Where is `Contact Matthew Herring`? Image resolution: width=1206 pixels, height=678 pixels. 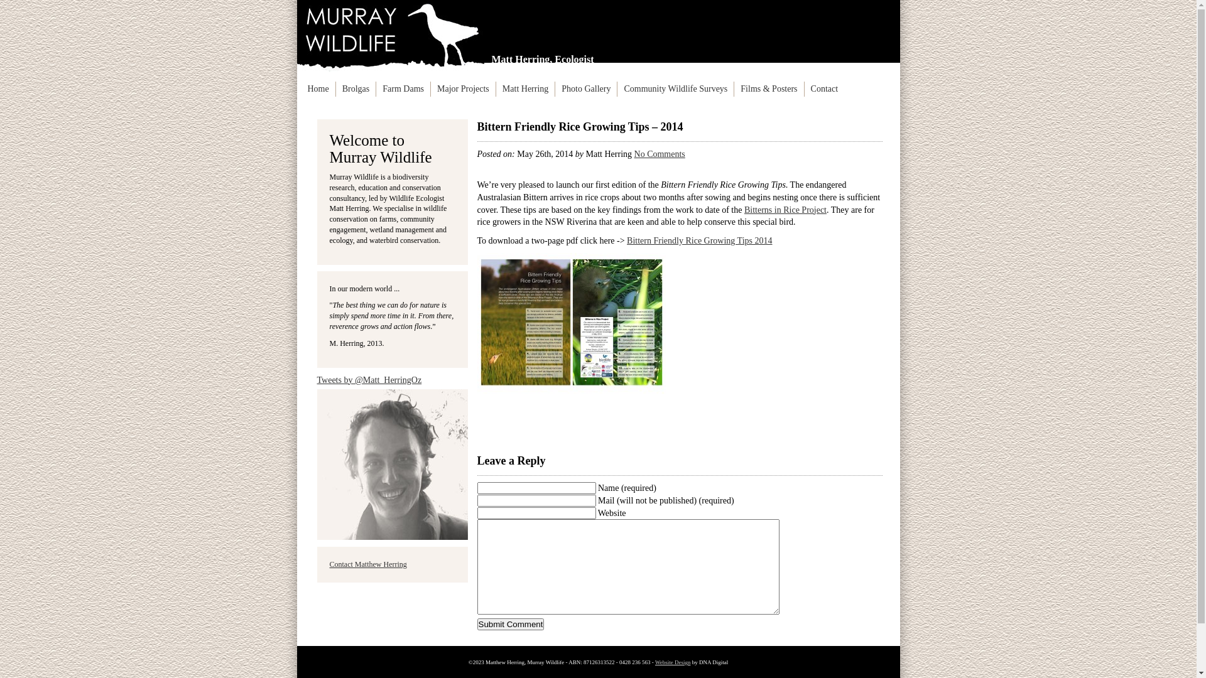
Contact Matthew Herring is located at coordinates (368, 564).